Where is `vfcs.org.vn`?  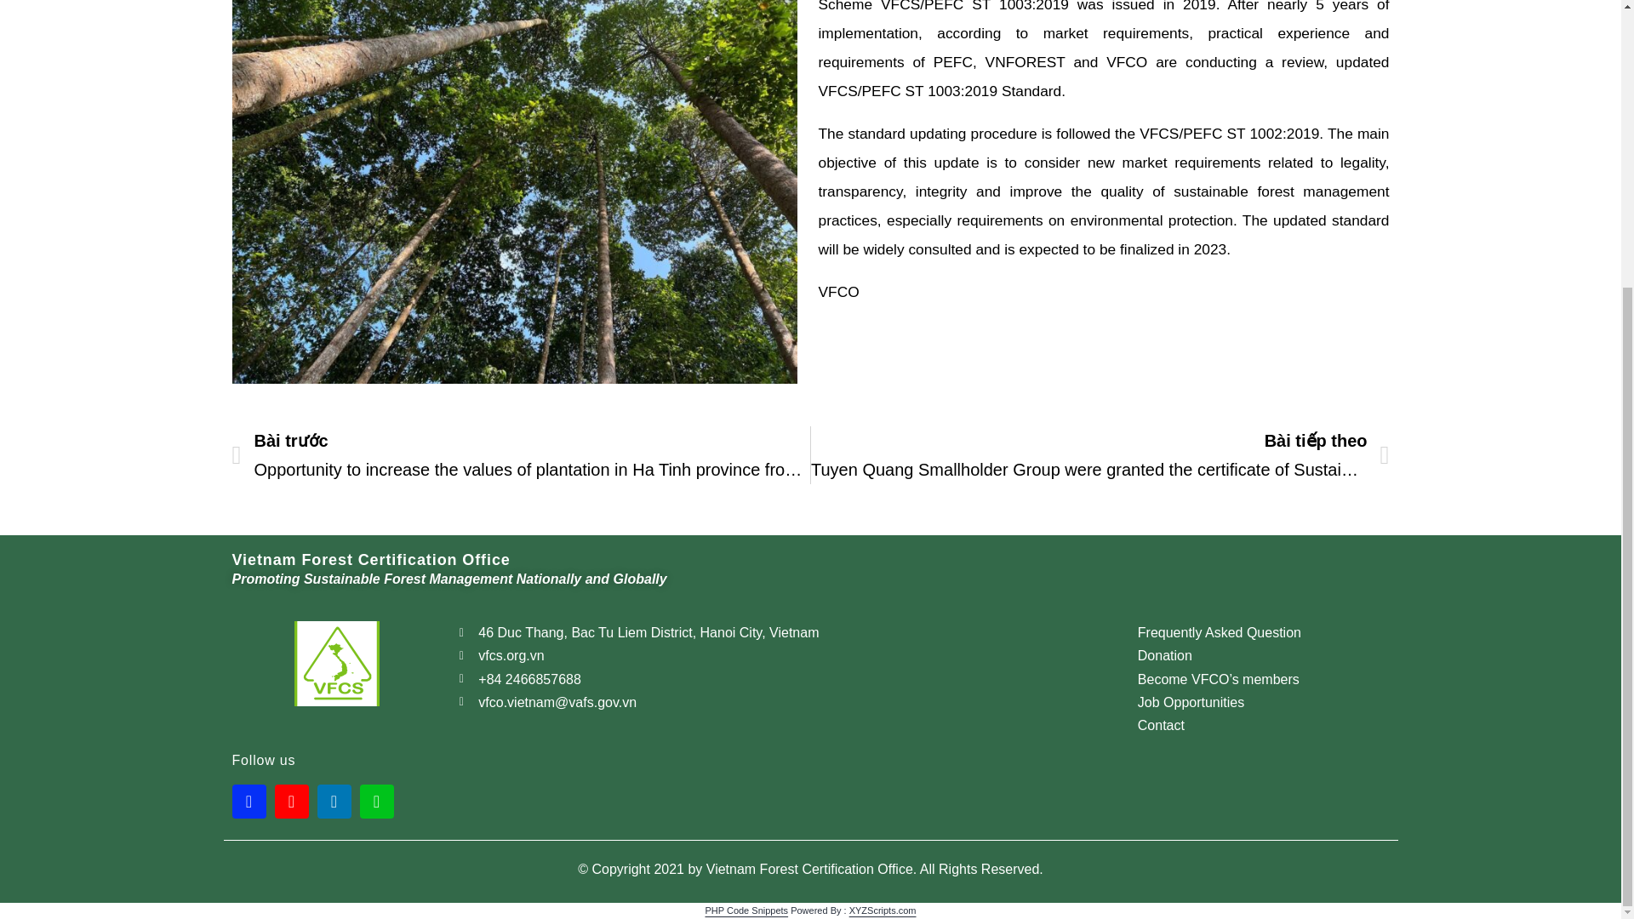 vfcs.org.vn is located at coordinates (790, 655).